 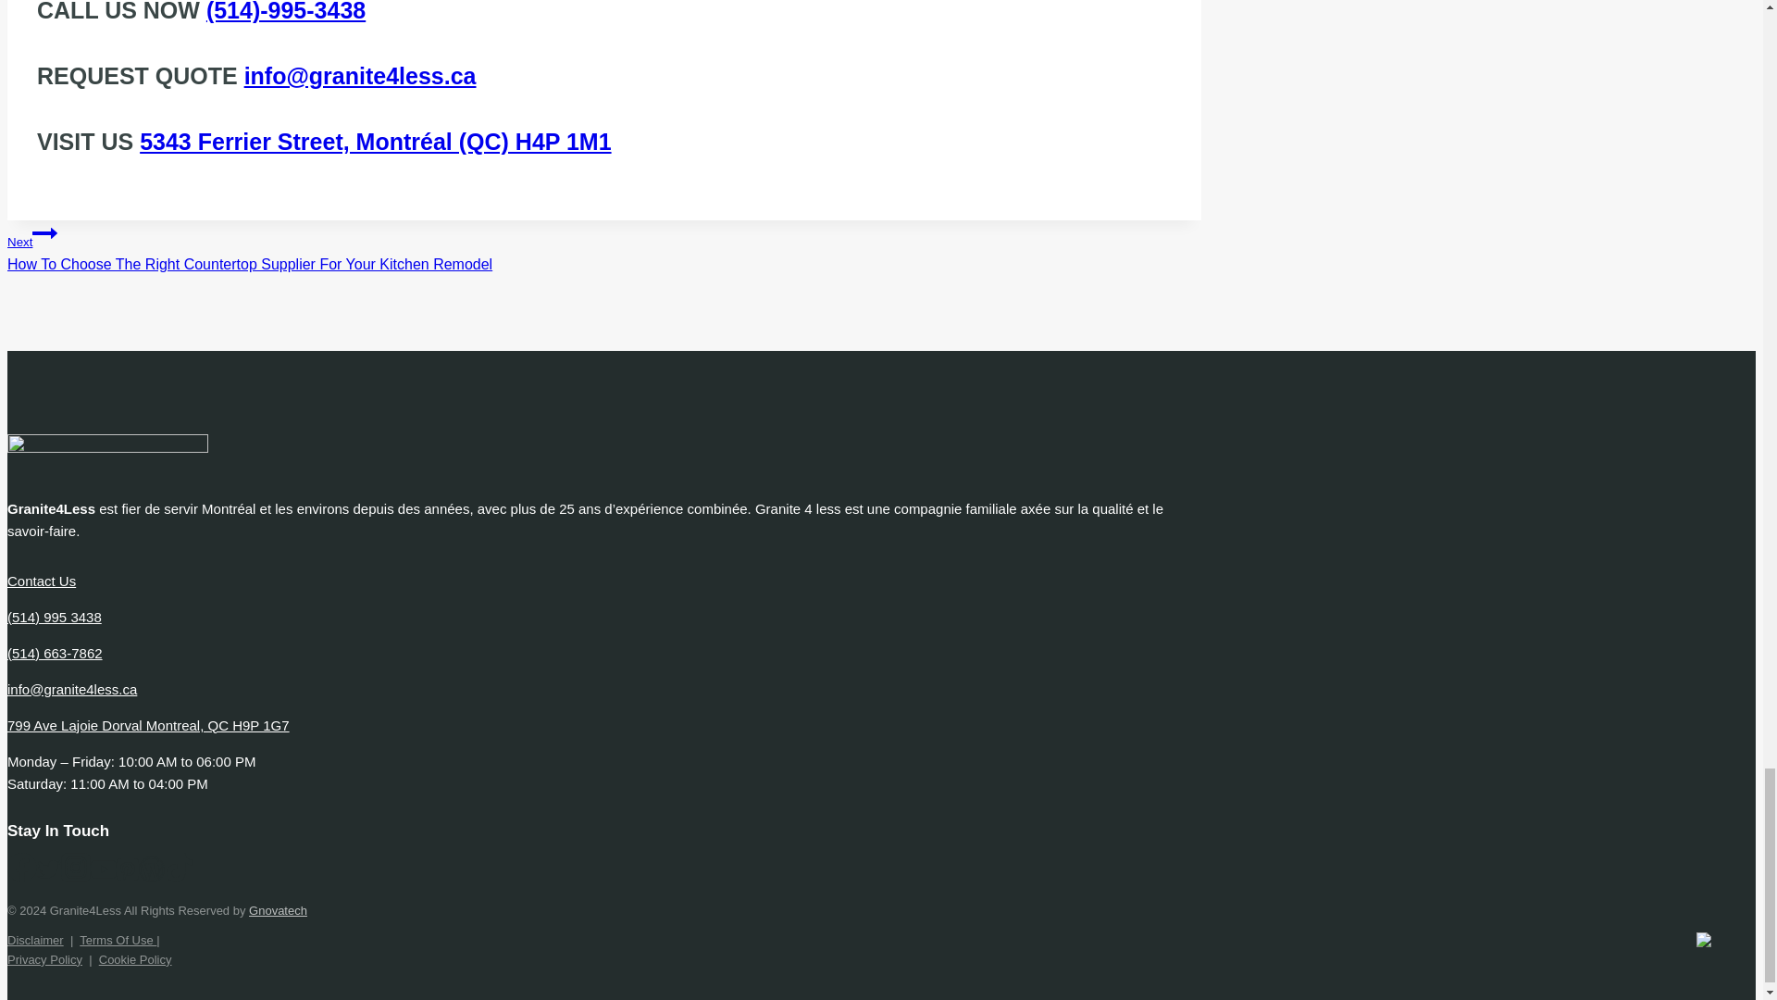 I want to click on WordPress, so click(x=152, y=869).